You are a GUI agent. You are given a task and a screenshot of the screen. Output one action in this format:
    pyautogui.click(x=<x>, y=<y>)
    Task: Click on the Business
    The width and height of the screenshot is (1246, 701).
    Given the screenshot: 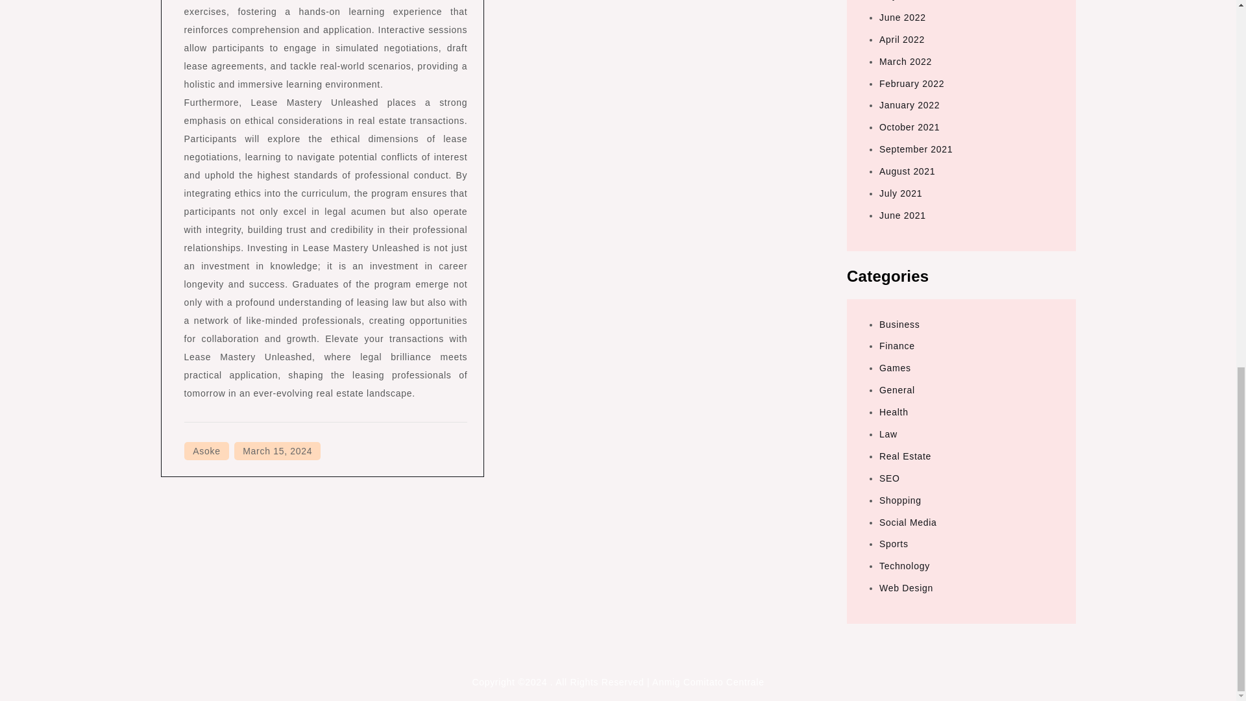 What is the action you would take?
    pyautogui.click(x=899, y=325)
    